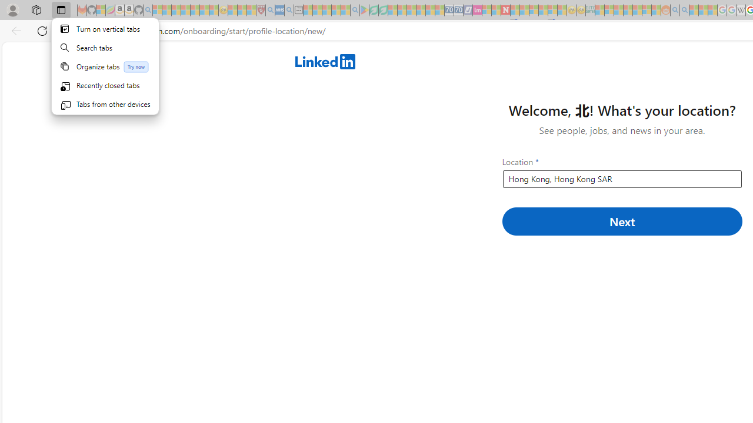 This screenshot has height=423, width=753. Describe the element at coordinates (336, 11) in the screenshot. I see `Pets - MSN - Sleeping` at that location.